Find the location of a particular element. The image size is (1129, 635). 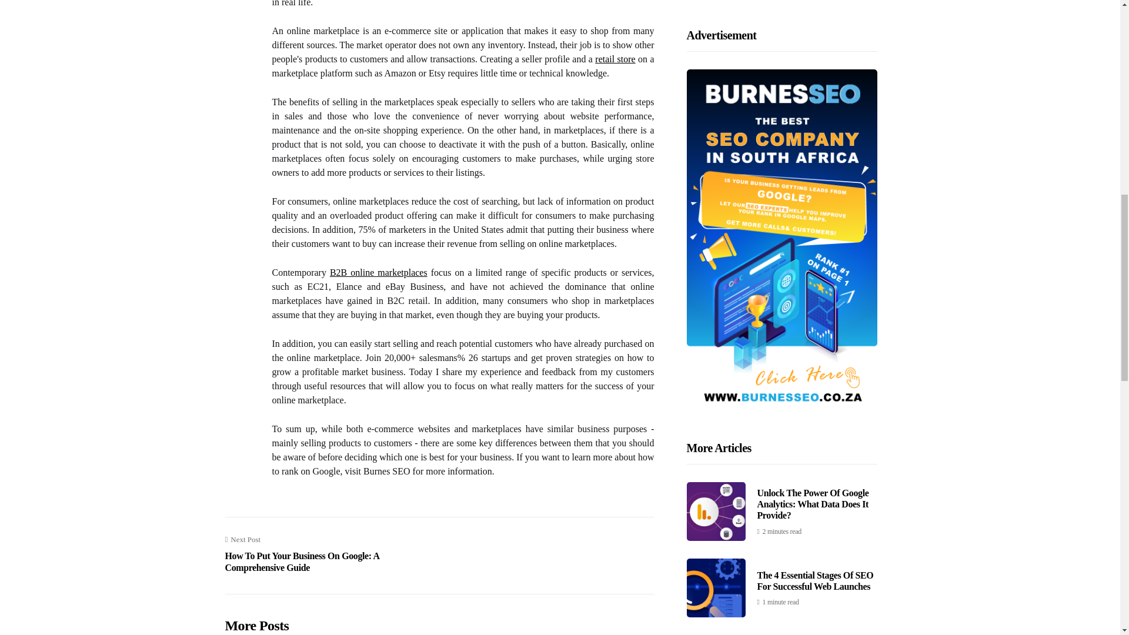

The 4 Essential Stages Of SEO For Successful Web Launches is located at coordinates (816, 19).